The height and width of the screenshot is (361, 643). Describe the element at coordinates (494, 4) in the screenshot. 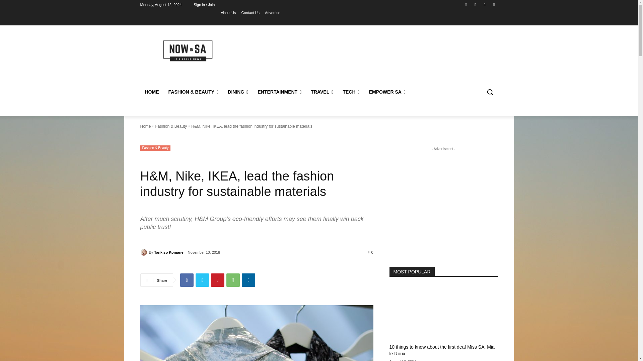

I see `Twitter` at that location.